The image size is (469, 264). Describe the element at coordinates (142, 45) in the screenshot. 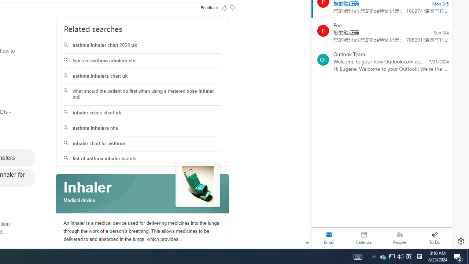

I see `asthma inhaler chart 2022 uk` at that location.